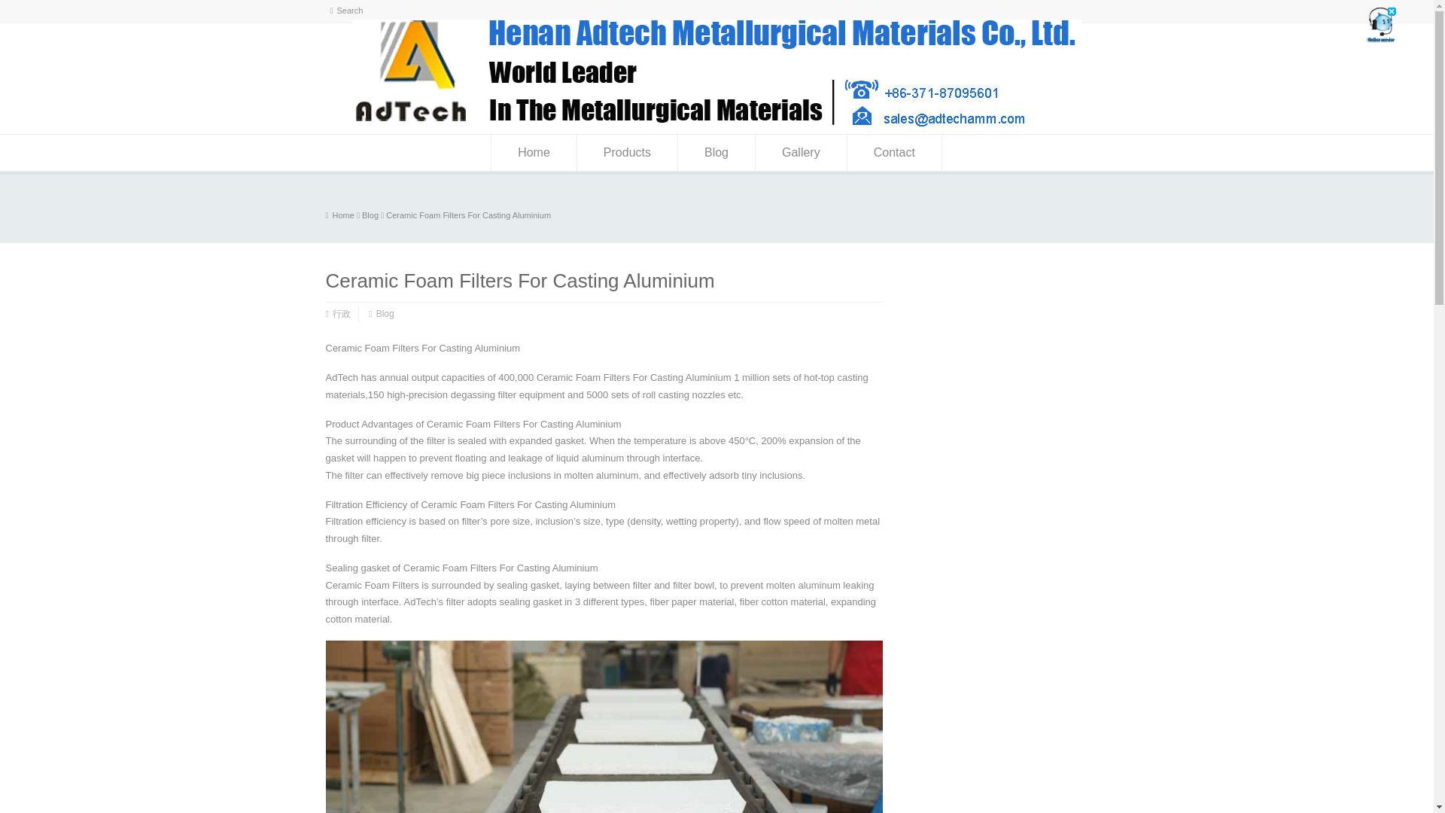  Describe the element at coordinates (716, 152) in the screenshot. I see `Blog` at that location.